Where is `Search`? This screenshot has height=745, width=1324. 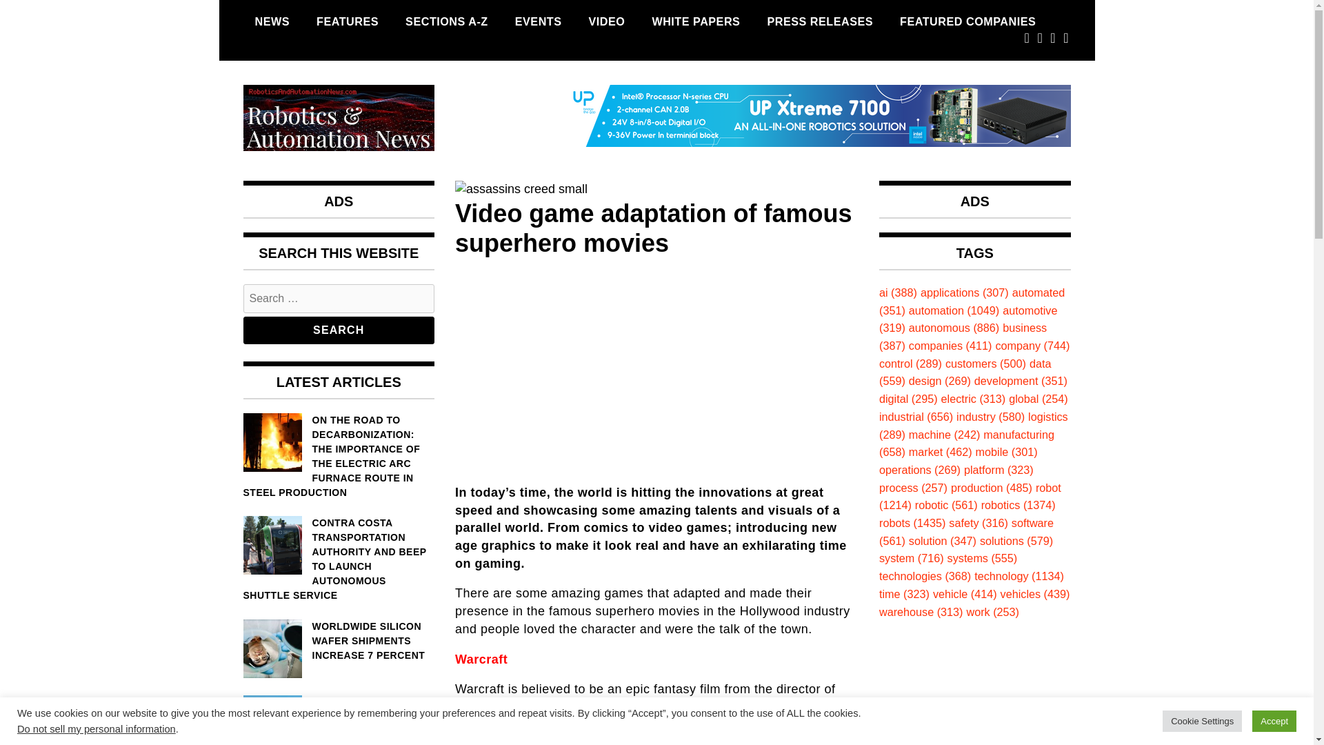 Search is located at coordinates (338, 330).